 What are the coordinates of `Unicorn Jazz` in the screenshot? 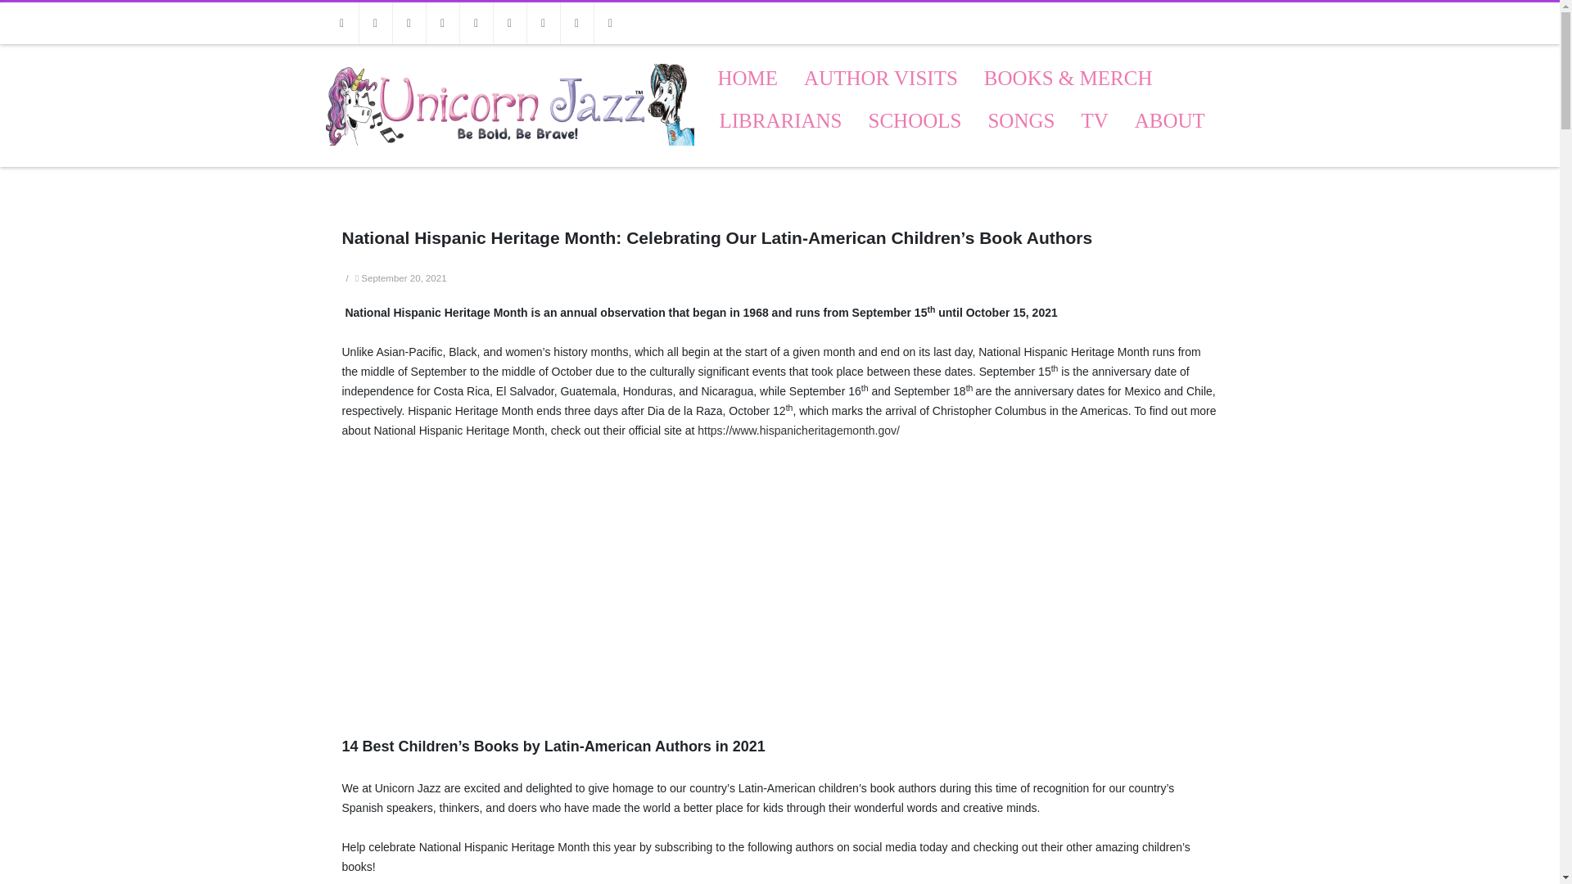 It's located at (509, 161).